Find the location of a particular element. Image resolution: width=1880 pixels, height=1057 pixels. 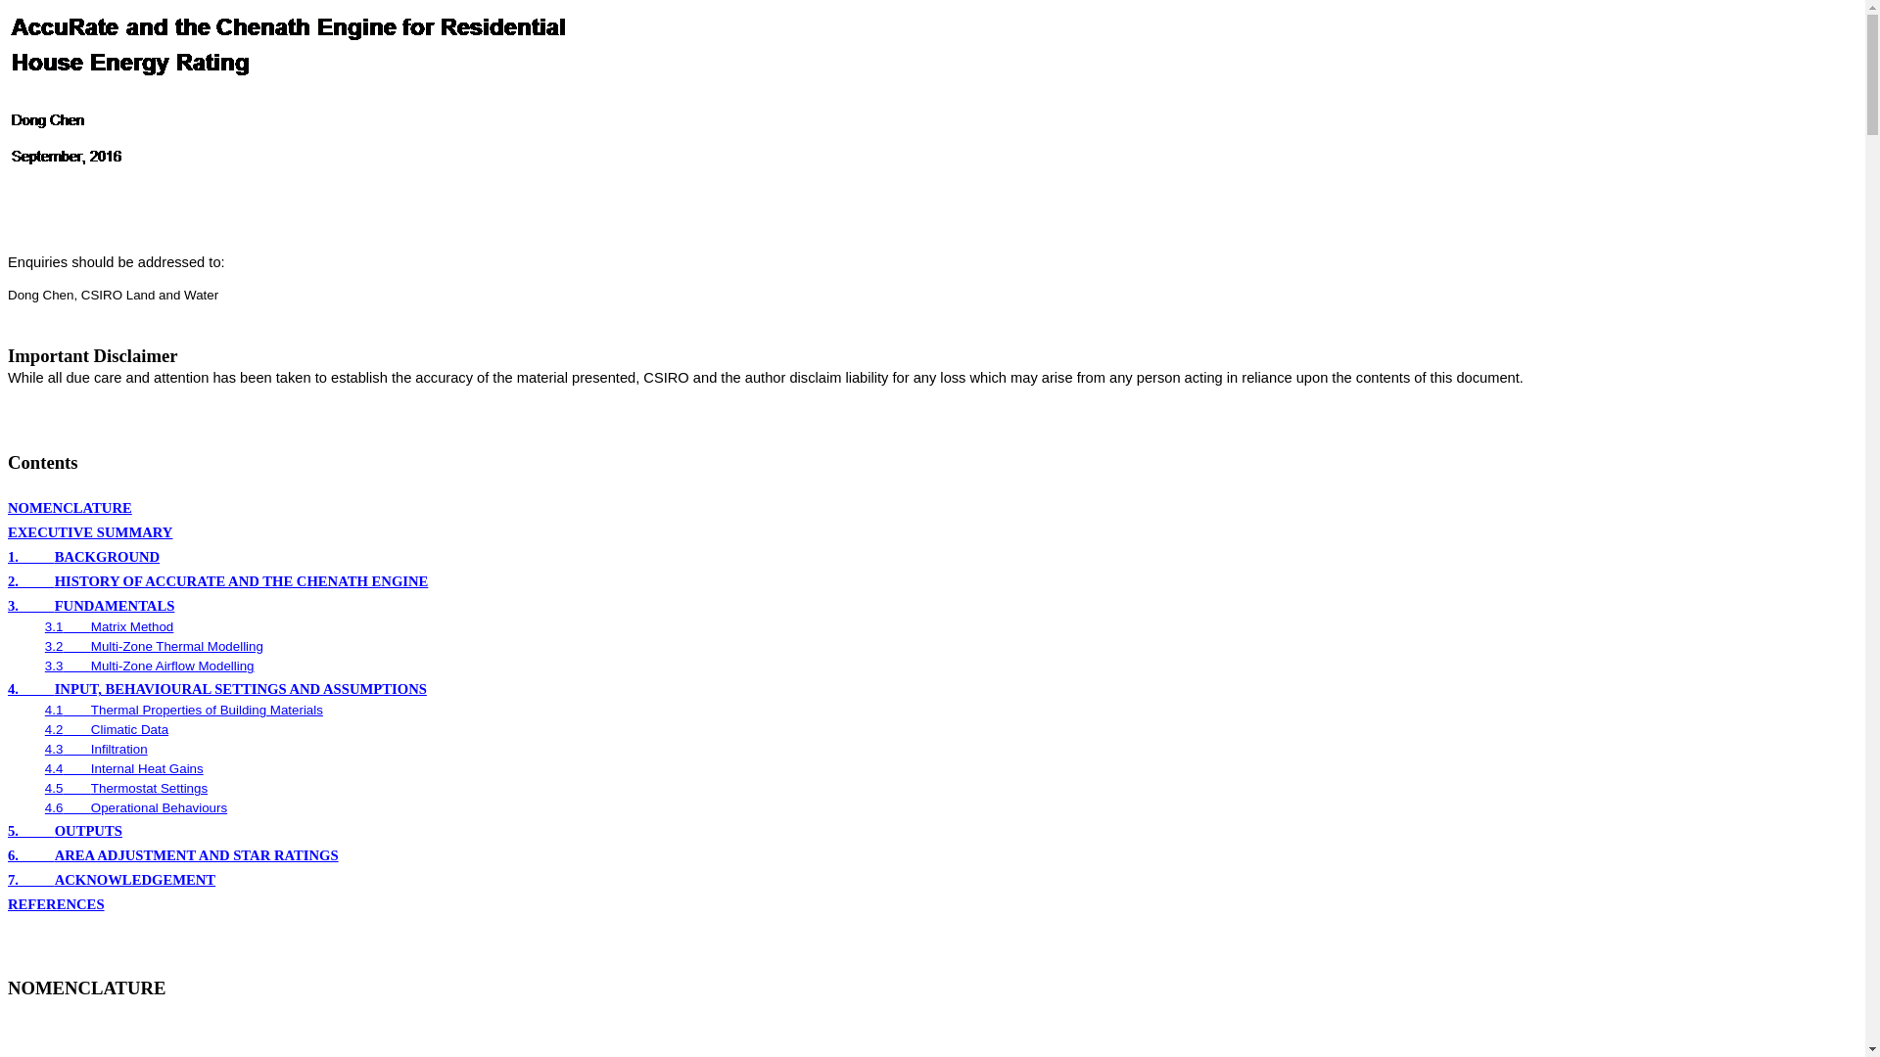

7.         ACKNOWLEDGEMENT is located at coordinates (112, 880).